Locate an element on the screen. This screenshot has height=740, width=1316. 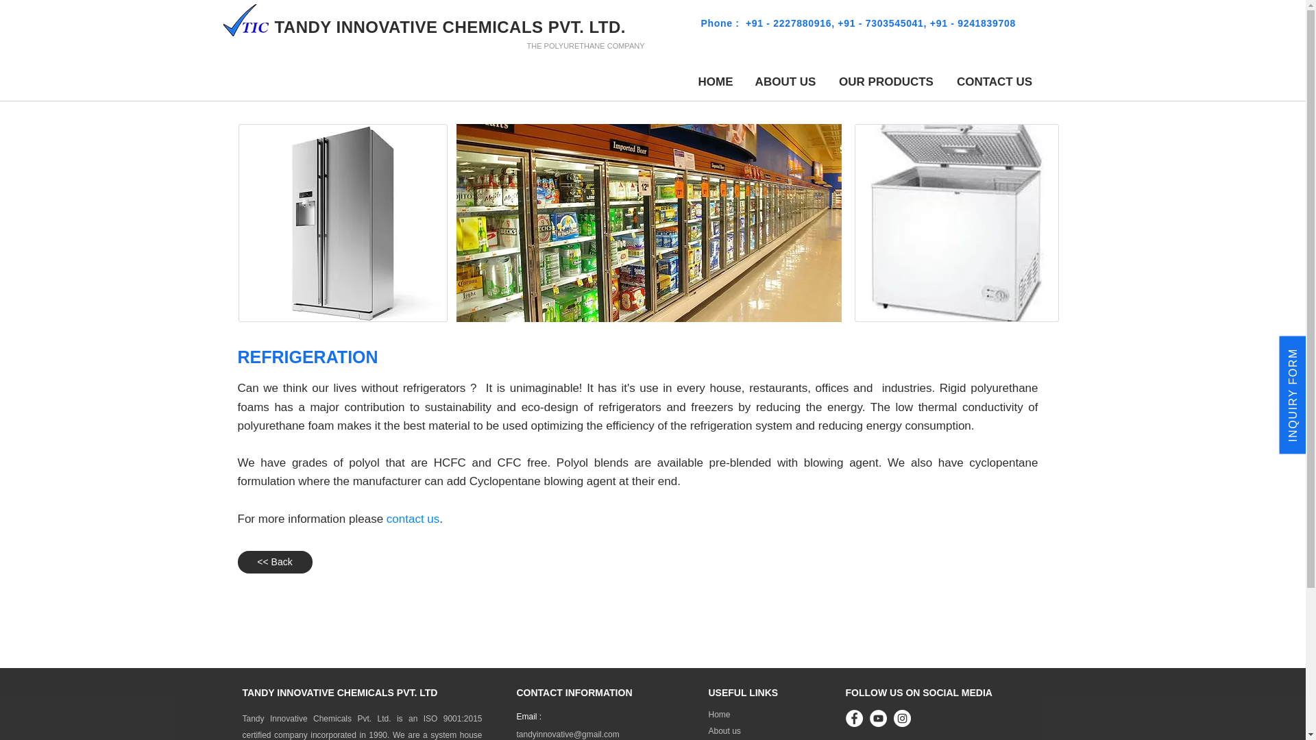
contact us is located at coordinates (413, 519).